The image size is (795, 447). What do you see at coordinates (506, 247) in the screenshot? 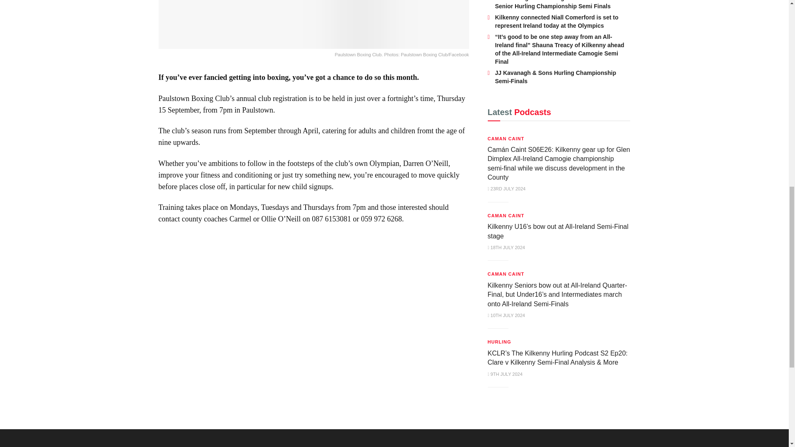
I see `18TH JULY 2024` at bounding box center [506, 247].